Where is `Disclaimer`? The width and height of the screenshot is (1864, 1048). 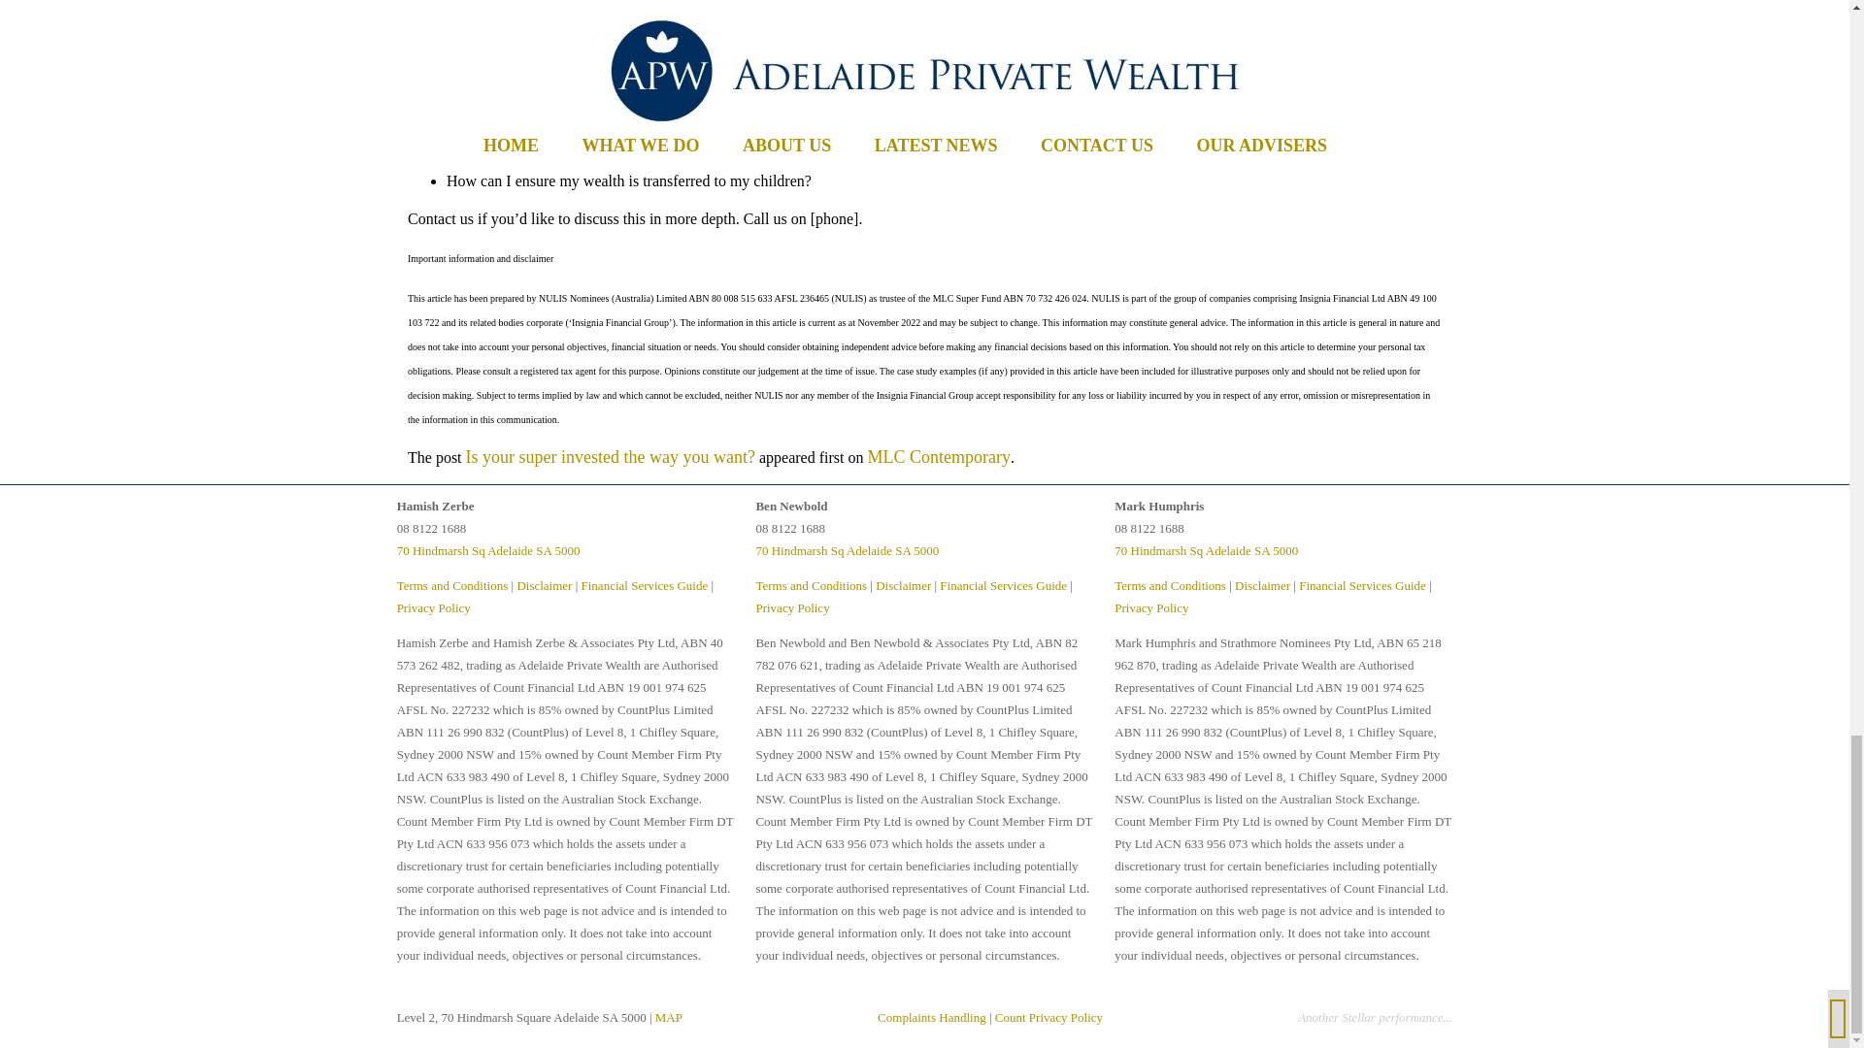
Disclaimer is located at coordinates (544, 586).